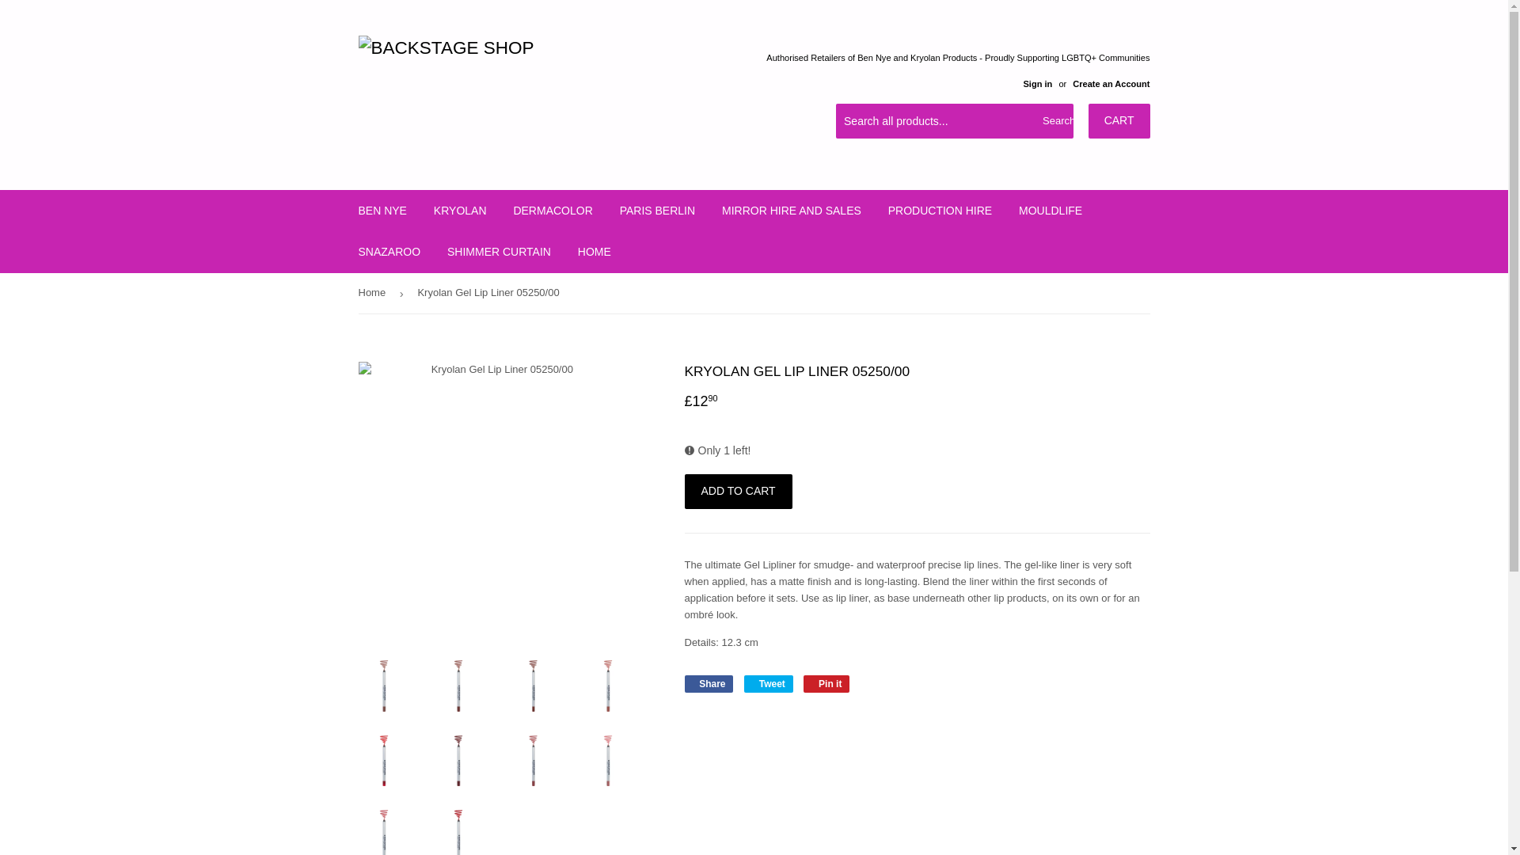 Image resolution: width=1520 pixels, height=855 pixels. Describe the element at coordinates (1055, 121) in the screenshot. I see `Search` at that location.